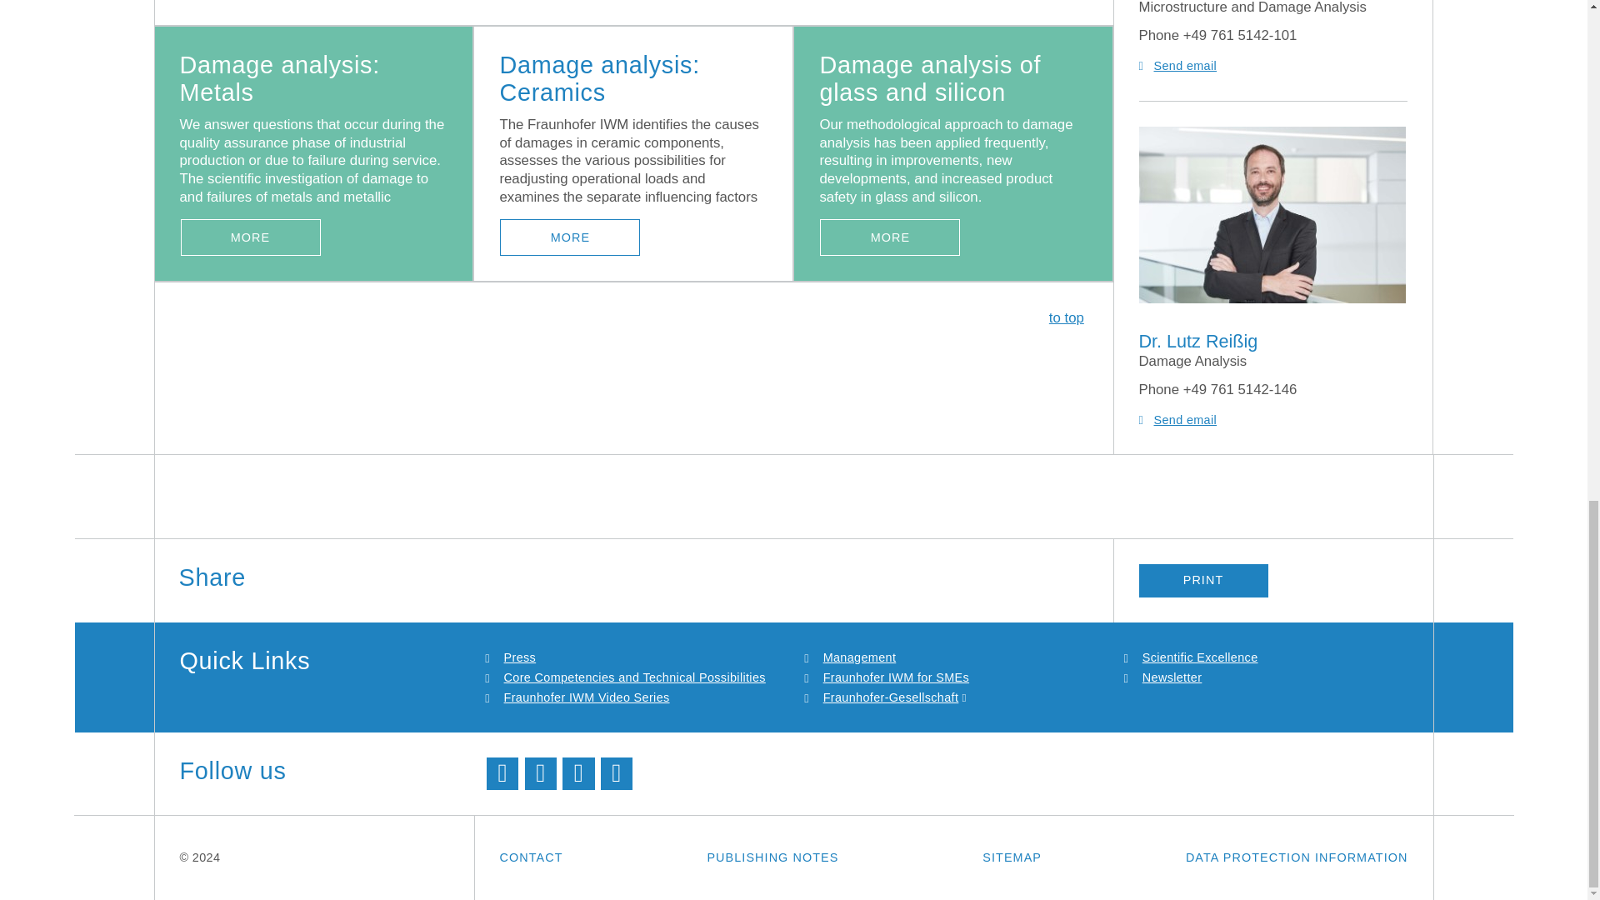 The width and height of the screenshot is (1600, 900). I want to click on More Information, so click(890, 237).